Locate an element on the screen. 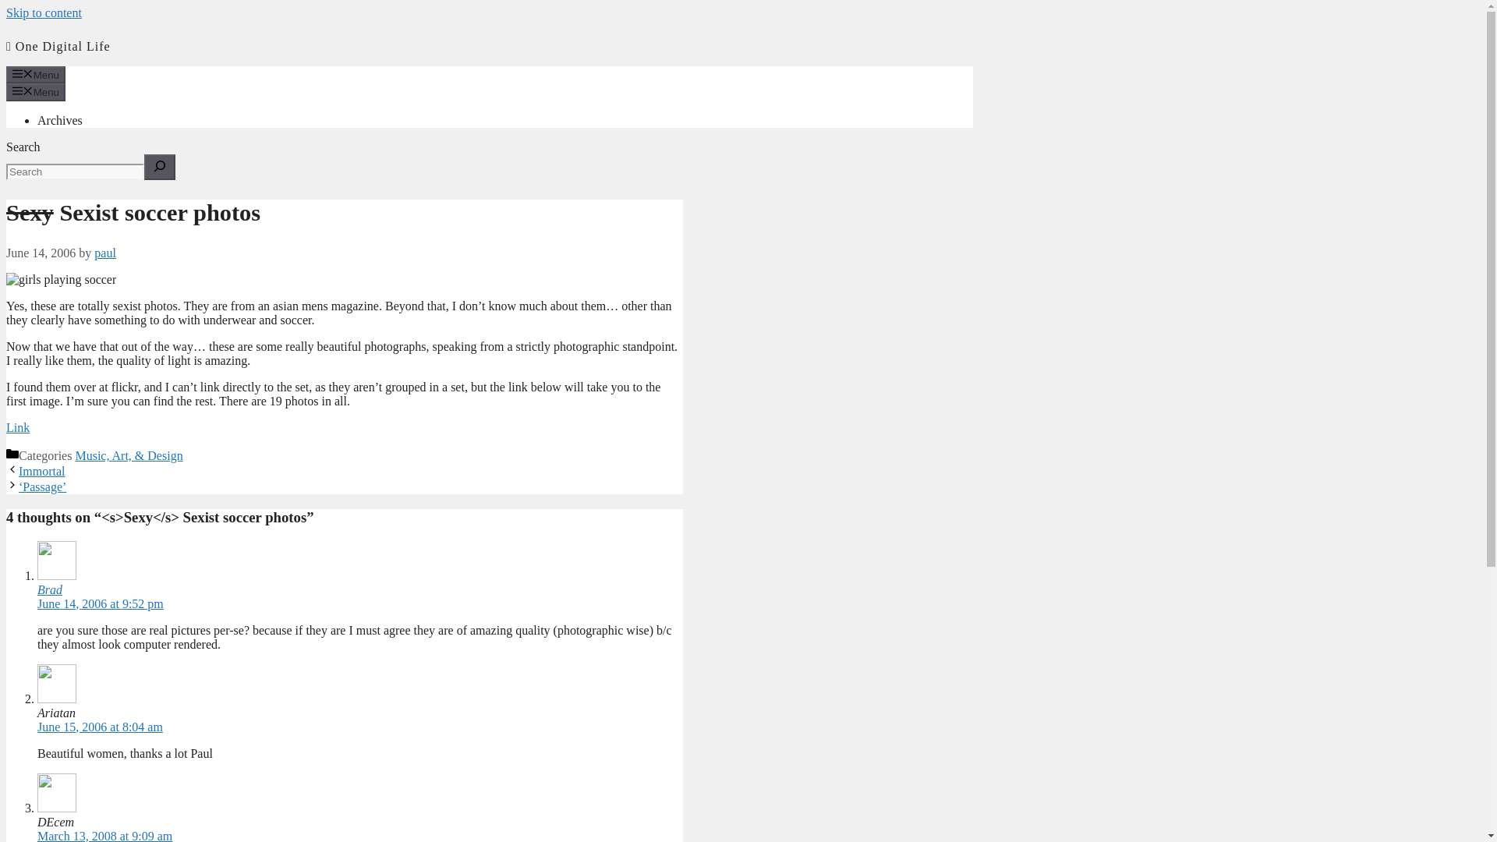 The width and height of the screenshot is (1497, 842). Skip to content is located at coordinates (44, 12).